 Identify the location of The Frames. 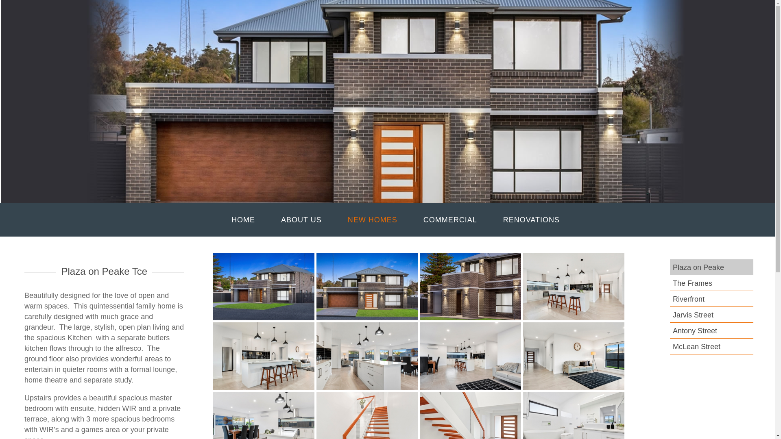
(692, 283).